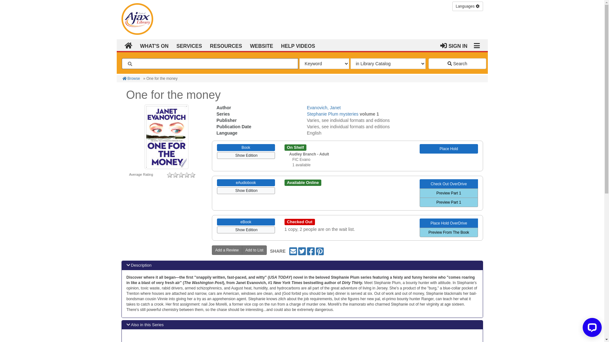 The image size is (609, 342). I want to click on Stephanie Plum mysteries, so click(332, 114).